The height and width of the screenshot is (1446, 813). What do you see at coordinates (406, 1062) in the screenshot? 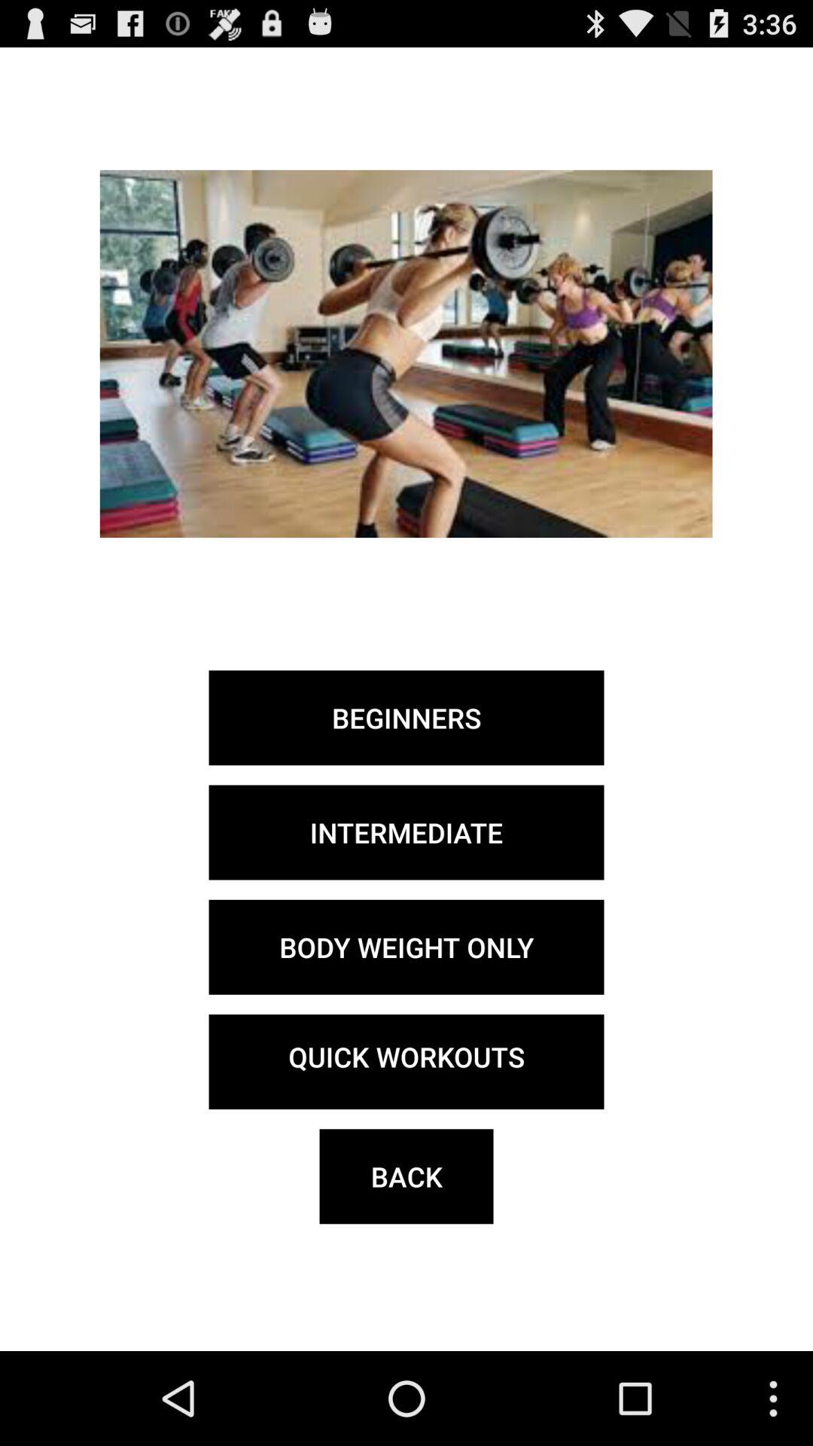
I see `tap the icon above back icon` at bounding box center [406, 1062].